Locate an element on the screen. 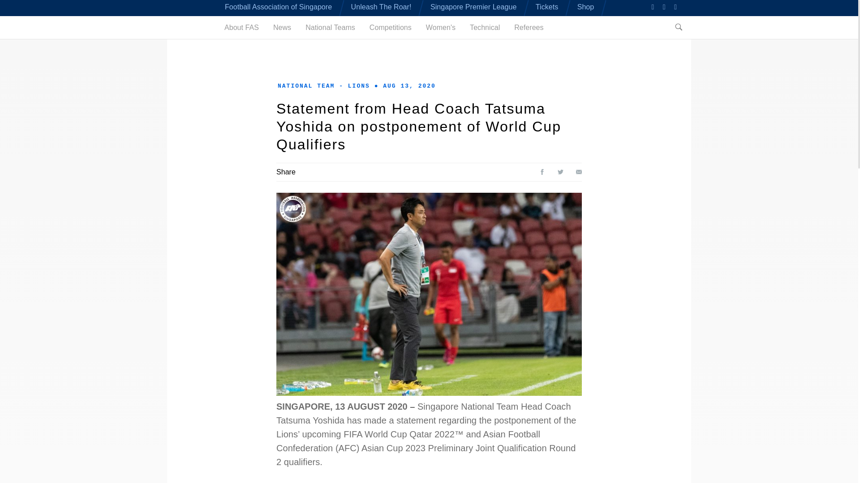  Tickets is located at coordinates (547, 6).